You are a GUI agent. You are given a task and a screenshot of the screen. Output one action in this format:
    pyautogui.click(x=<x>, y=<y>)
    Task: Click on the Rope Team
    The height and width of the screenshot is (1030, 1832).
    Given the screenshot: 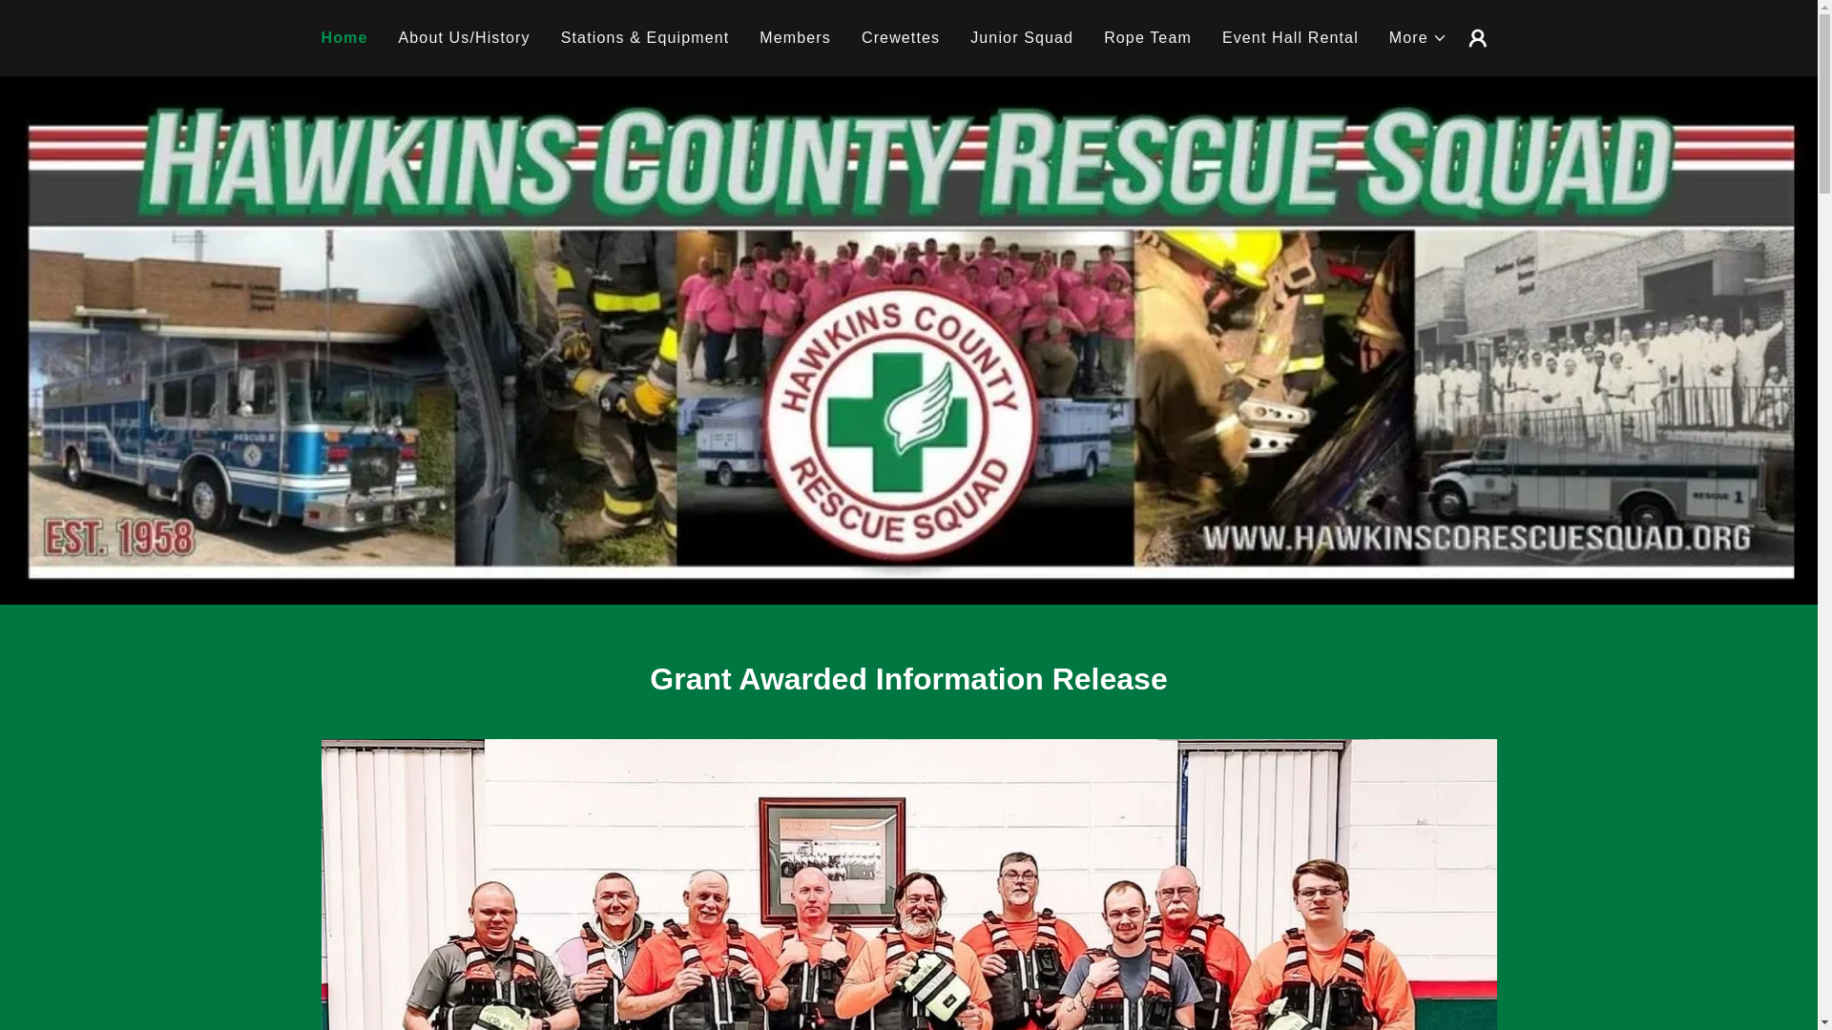 What is the action you would take?
    pyautogui.click(x=1147, y=38)
    